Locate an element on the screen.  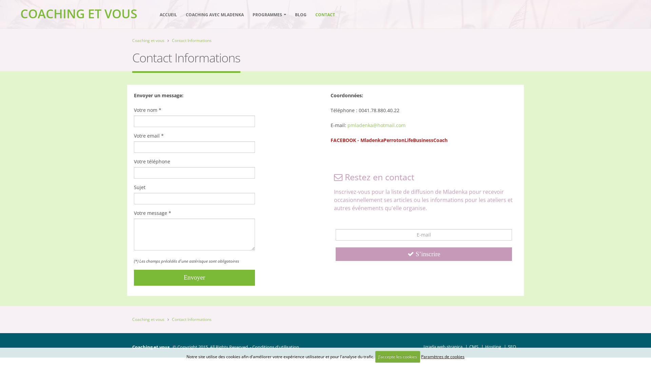
pmladenka@hotmail.com is located at coordinates (376, 125).